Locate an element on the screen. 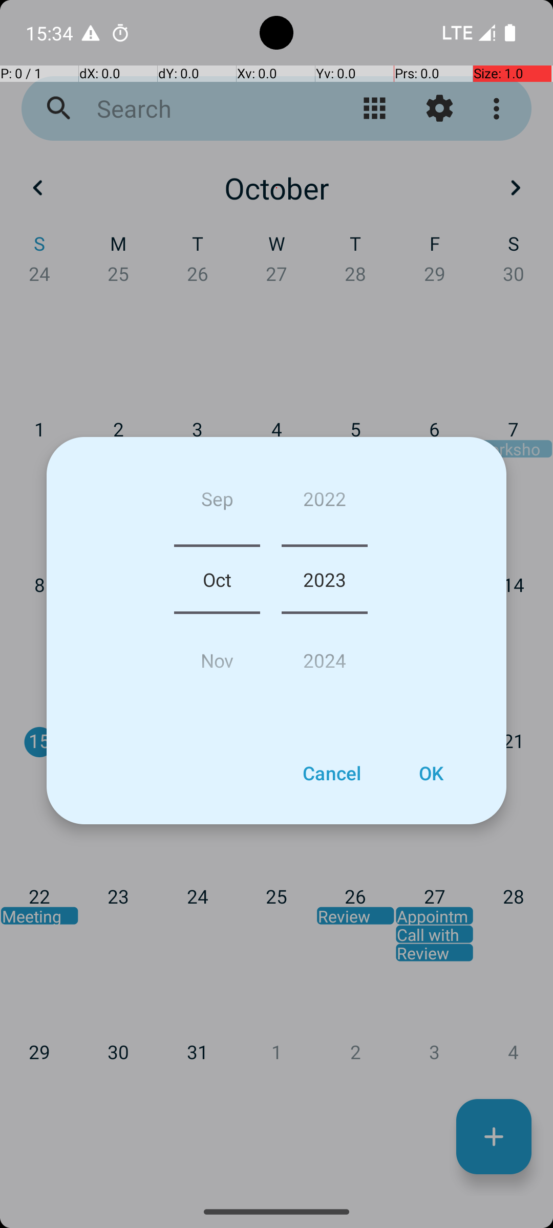  2024 is located at coordinates (325, 656).